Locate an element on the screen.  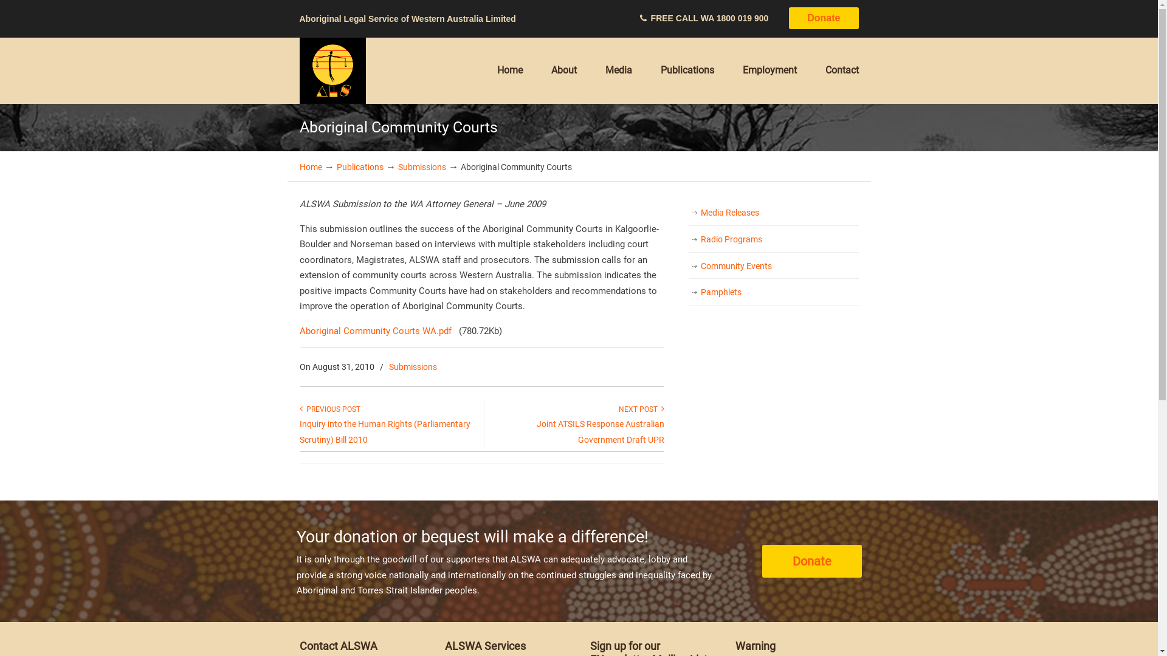
Submissions is located at coordinates (413, 367).